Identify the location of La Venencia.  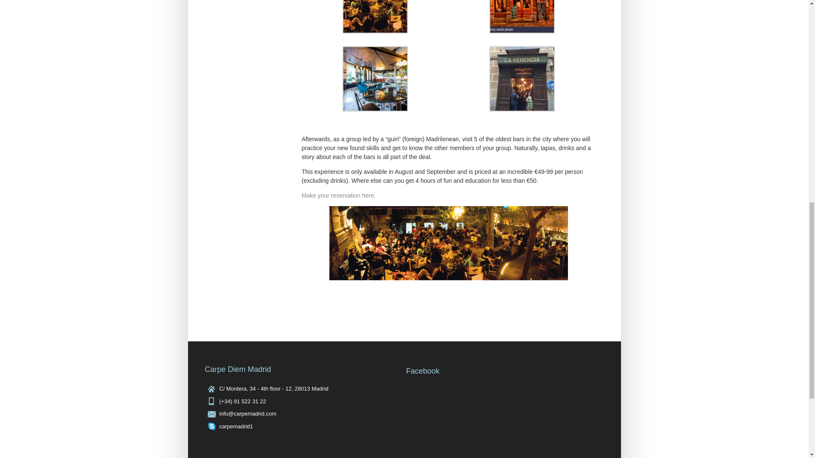
(521, 79).